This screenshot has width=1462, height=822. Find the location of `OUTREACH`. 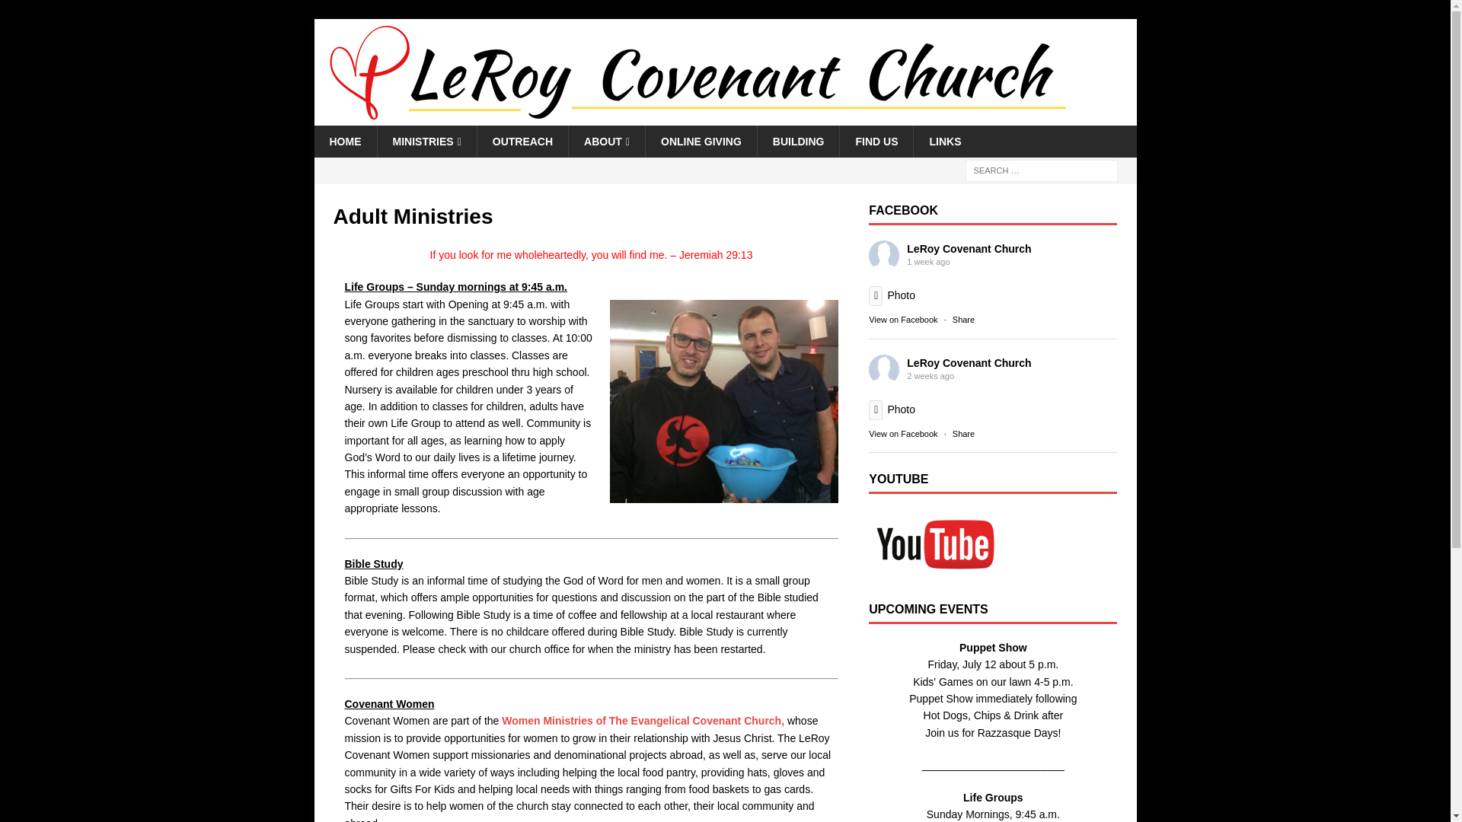

OUTREACH is located at coordinates (522, 142).